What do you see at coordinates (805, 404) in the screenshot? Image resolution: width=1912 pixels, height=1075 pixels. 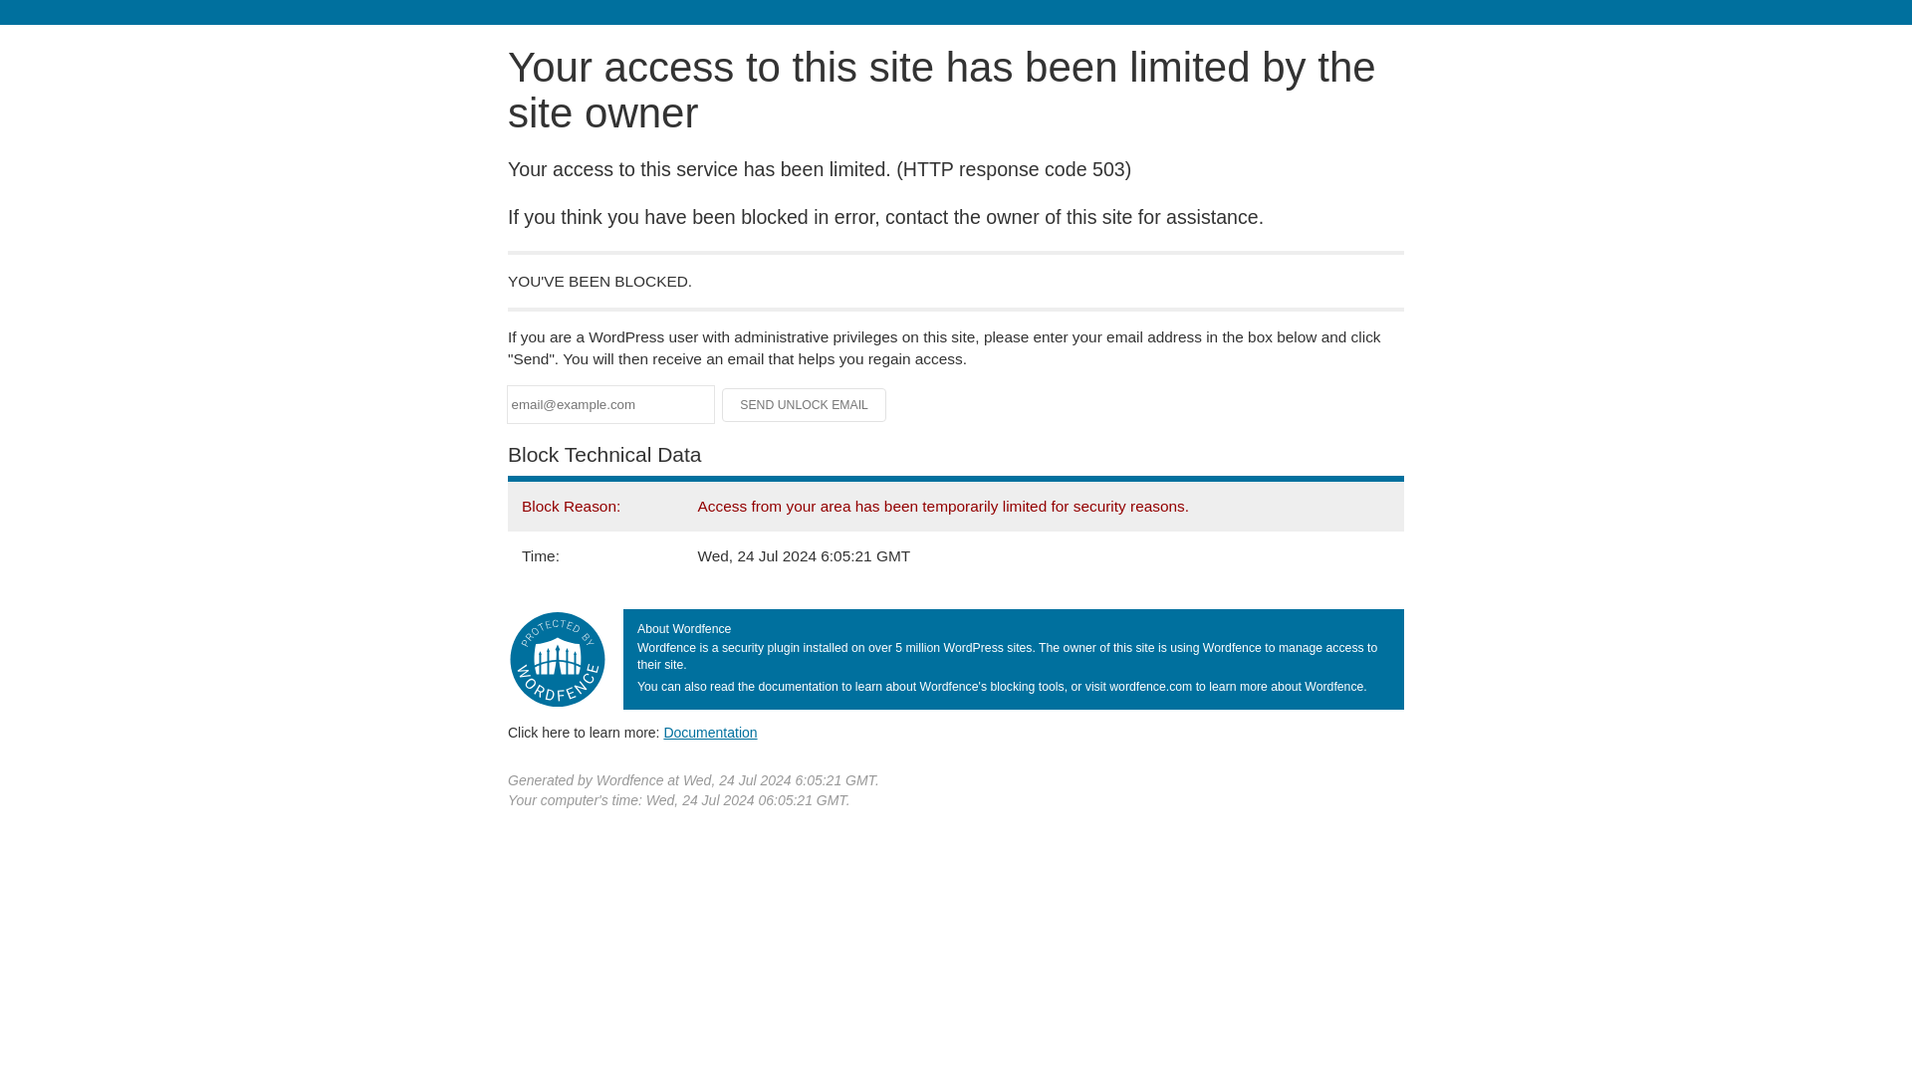 I see `Send Unlock Email` at bounding box center [805, 404].